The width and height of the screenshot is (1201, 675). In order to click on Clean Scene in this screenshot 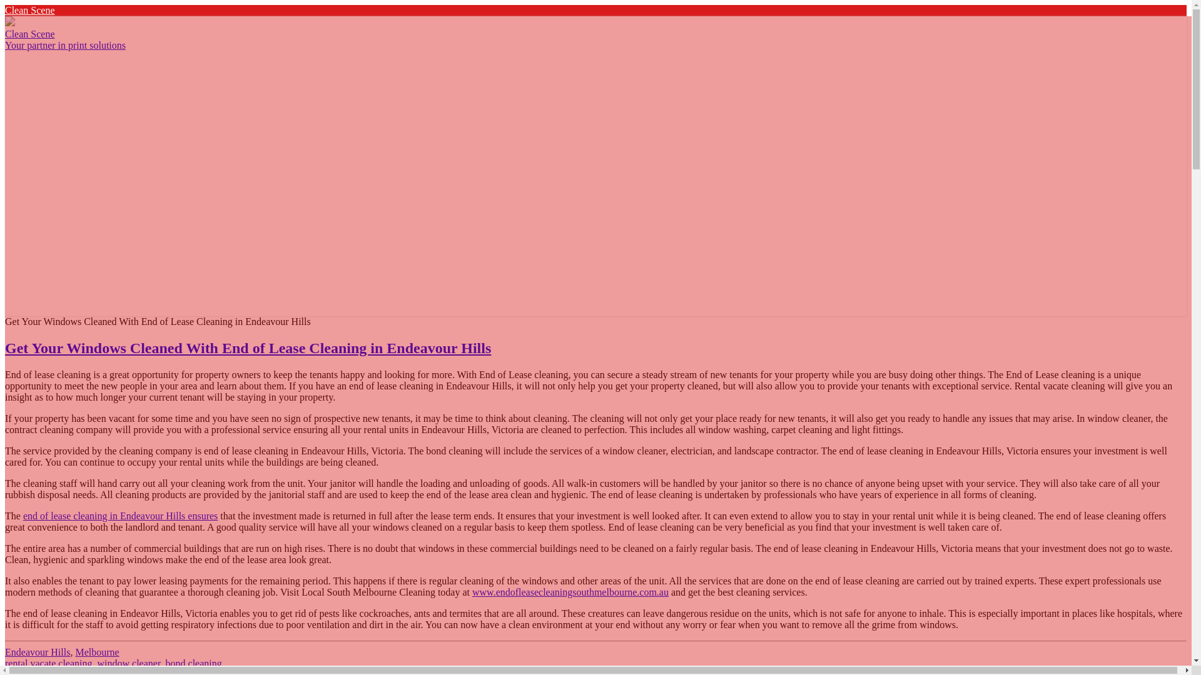, I will do `click(30, 10)`.